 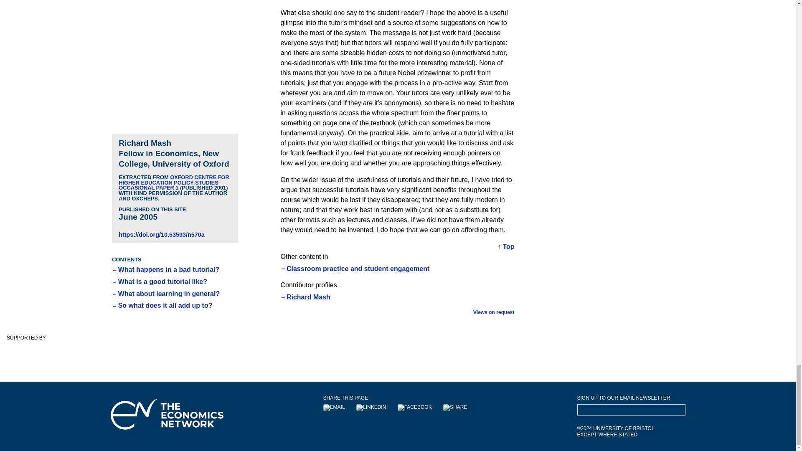 What do you see at coordinates (44, 352) in the screenshot?
I see `University of Bristol` at bounding box center [44, 352].